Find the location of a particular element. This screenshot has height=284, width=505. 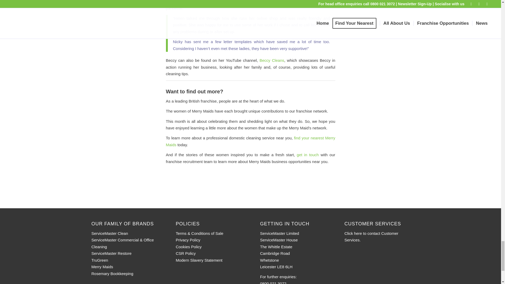

ServiceMaster Clean is located at coordinates (110, 234).